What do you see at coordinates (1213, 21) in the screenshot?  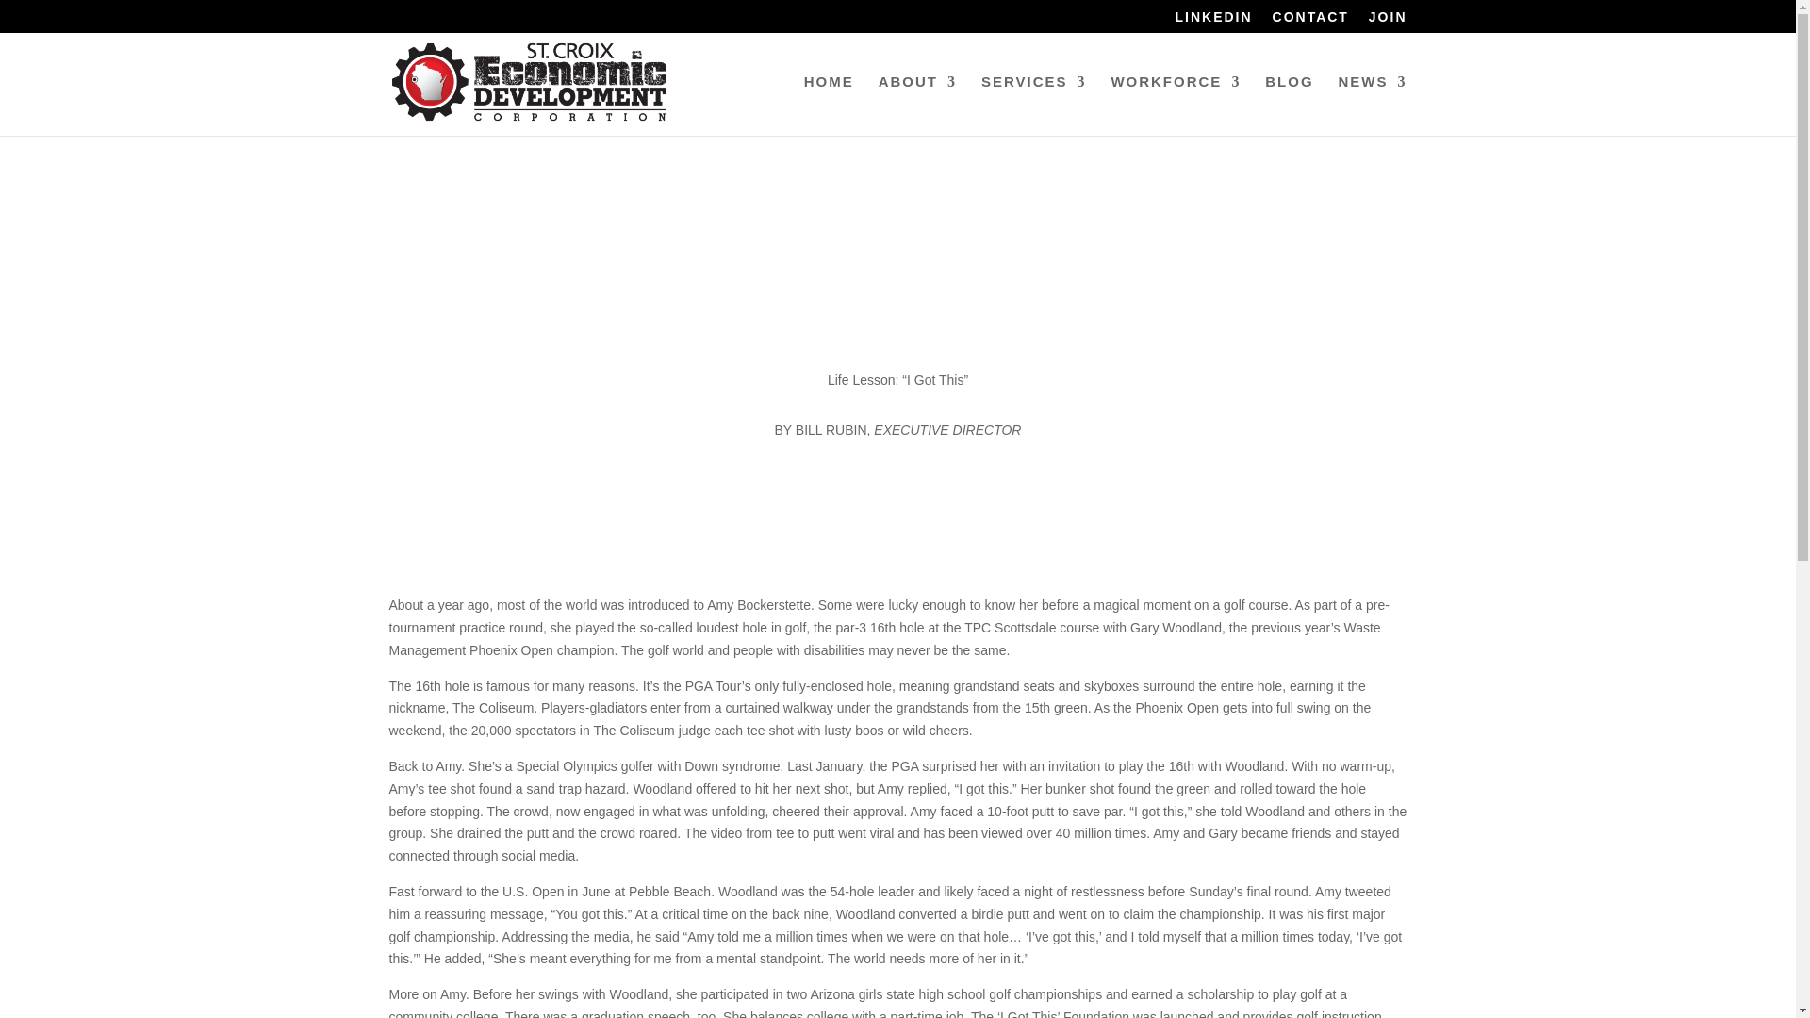 I see `LINKEDIN` at bounding box center [1213, 21].